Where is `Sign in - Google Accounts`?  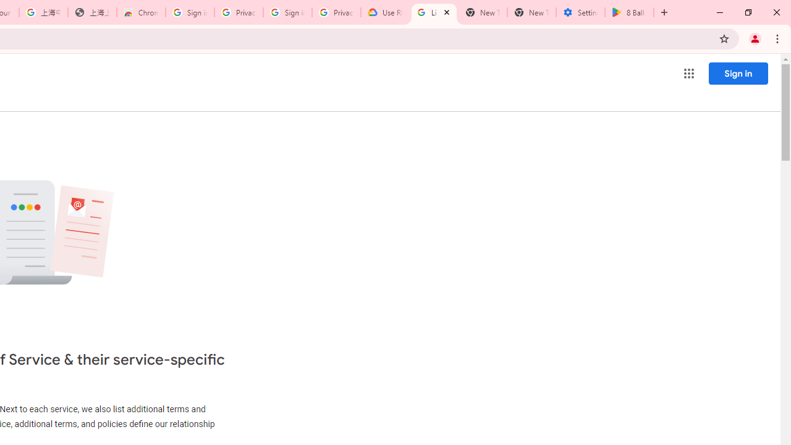 Sign in - Google Accounts is located at coordinates (288, 12).